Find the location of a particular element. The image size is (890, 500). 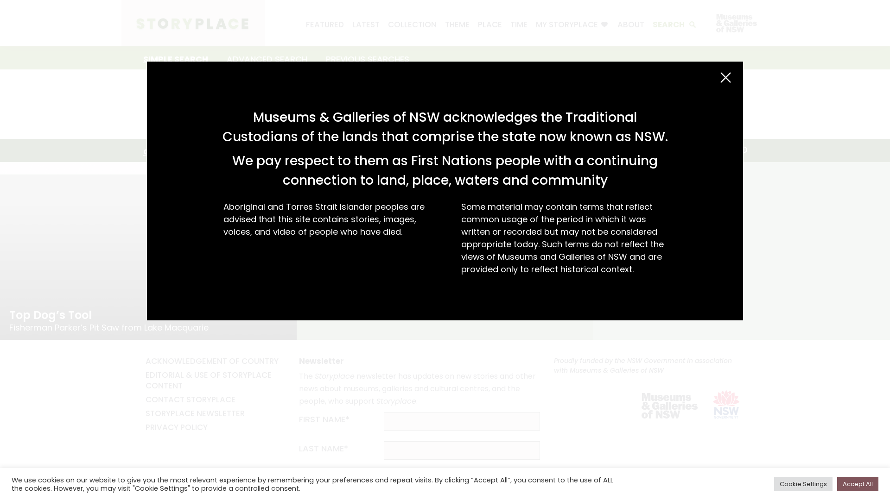

PRIVACY POLICY is located at coordinates (177, 427).